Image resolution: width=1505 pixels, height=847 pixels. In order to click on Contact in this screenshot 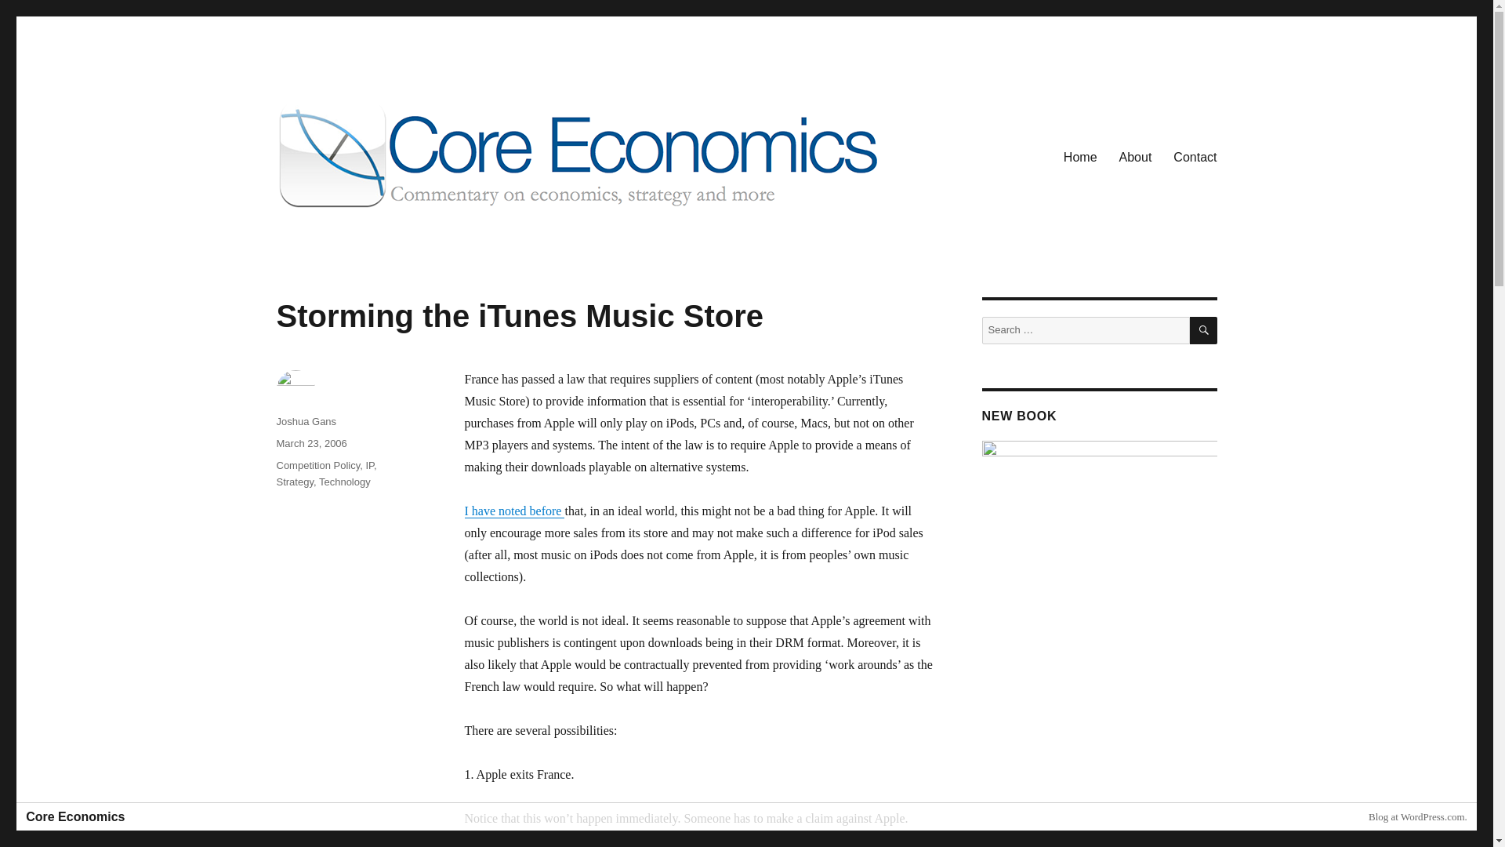, I will do `click(1195, 157)`.